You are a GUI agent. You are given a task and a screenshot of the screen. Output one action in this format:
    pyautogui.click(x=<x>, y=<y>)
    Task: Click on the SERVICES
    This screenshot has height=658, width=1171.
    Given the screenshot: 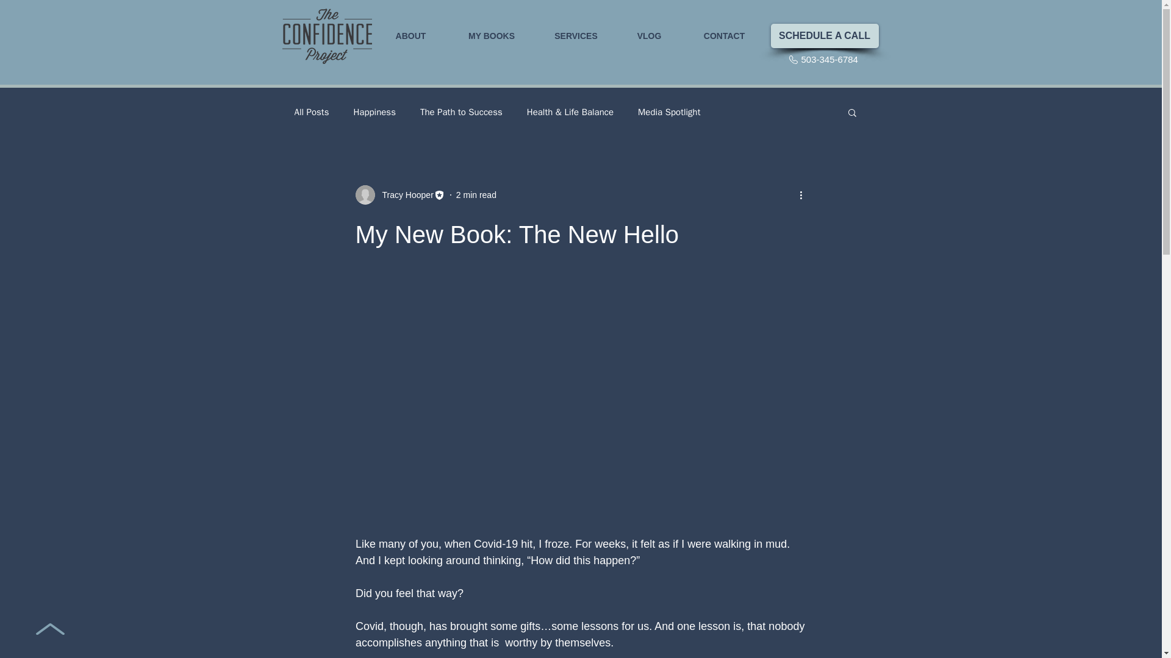 What is the action you would take?
    pyautogui.click(x=575, y=35)
    